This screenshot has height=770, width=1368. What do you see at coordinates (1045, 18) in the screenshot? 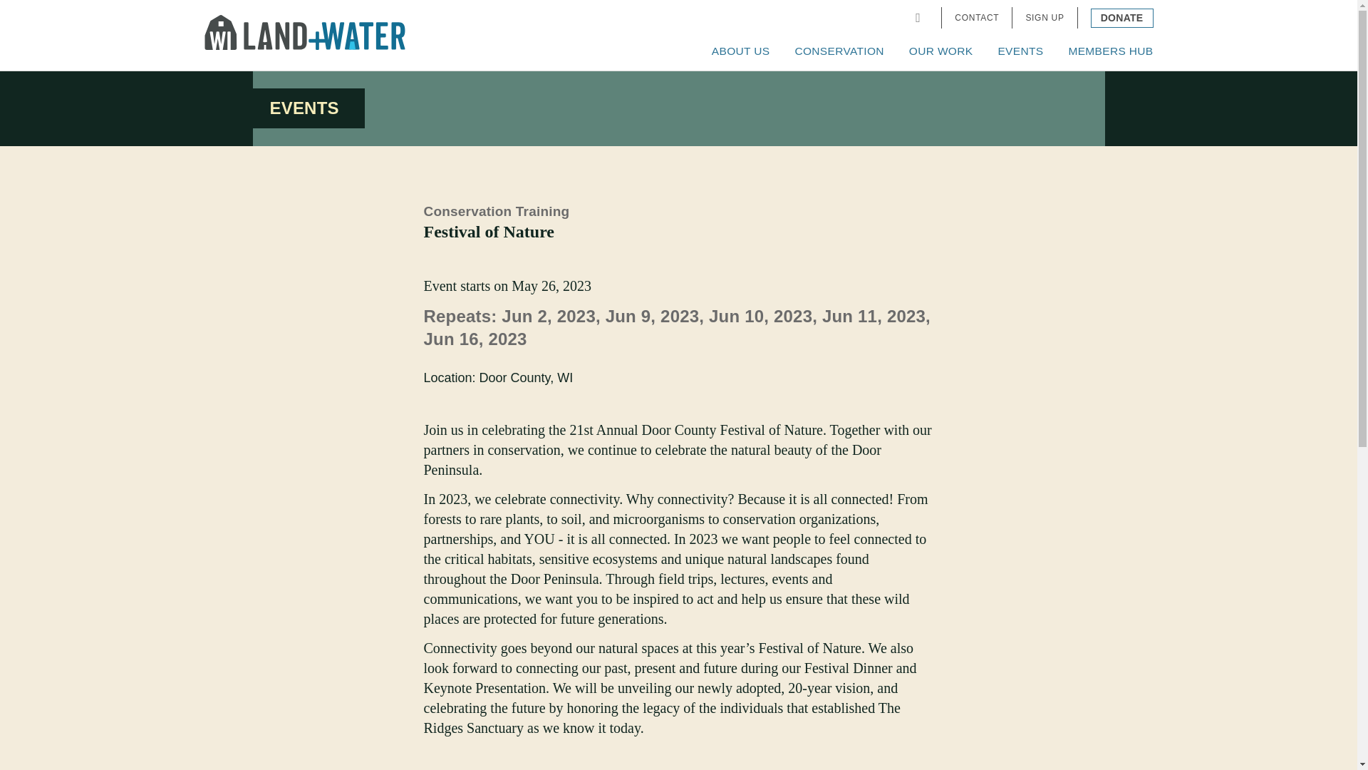
I see `SIGN UP` at bounding box center [1045, 18].